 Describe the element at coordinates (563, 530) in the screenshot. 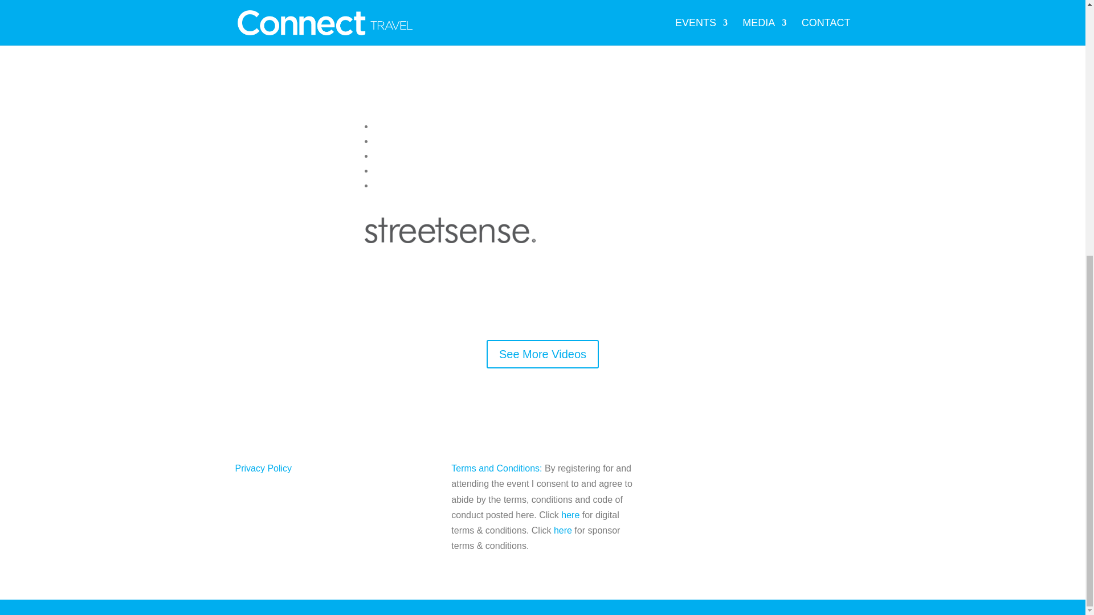

I see `here` at that location.